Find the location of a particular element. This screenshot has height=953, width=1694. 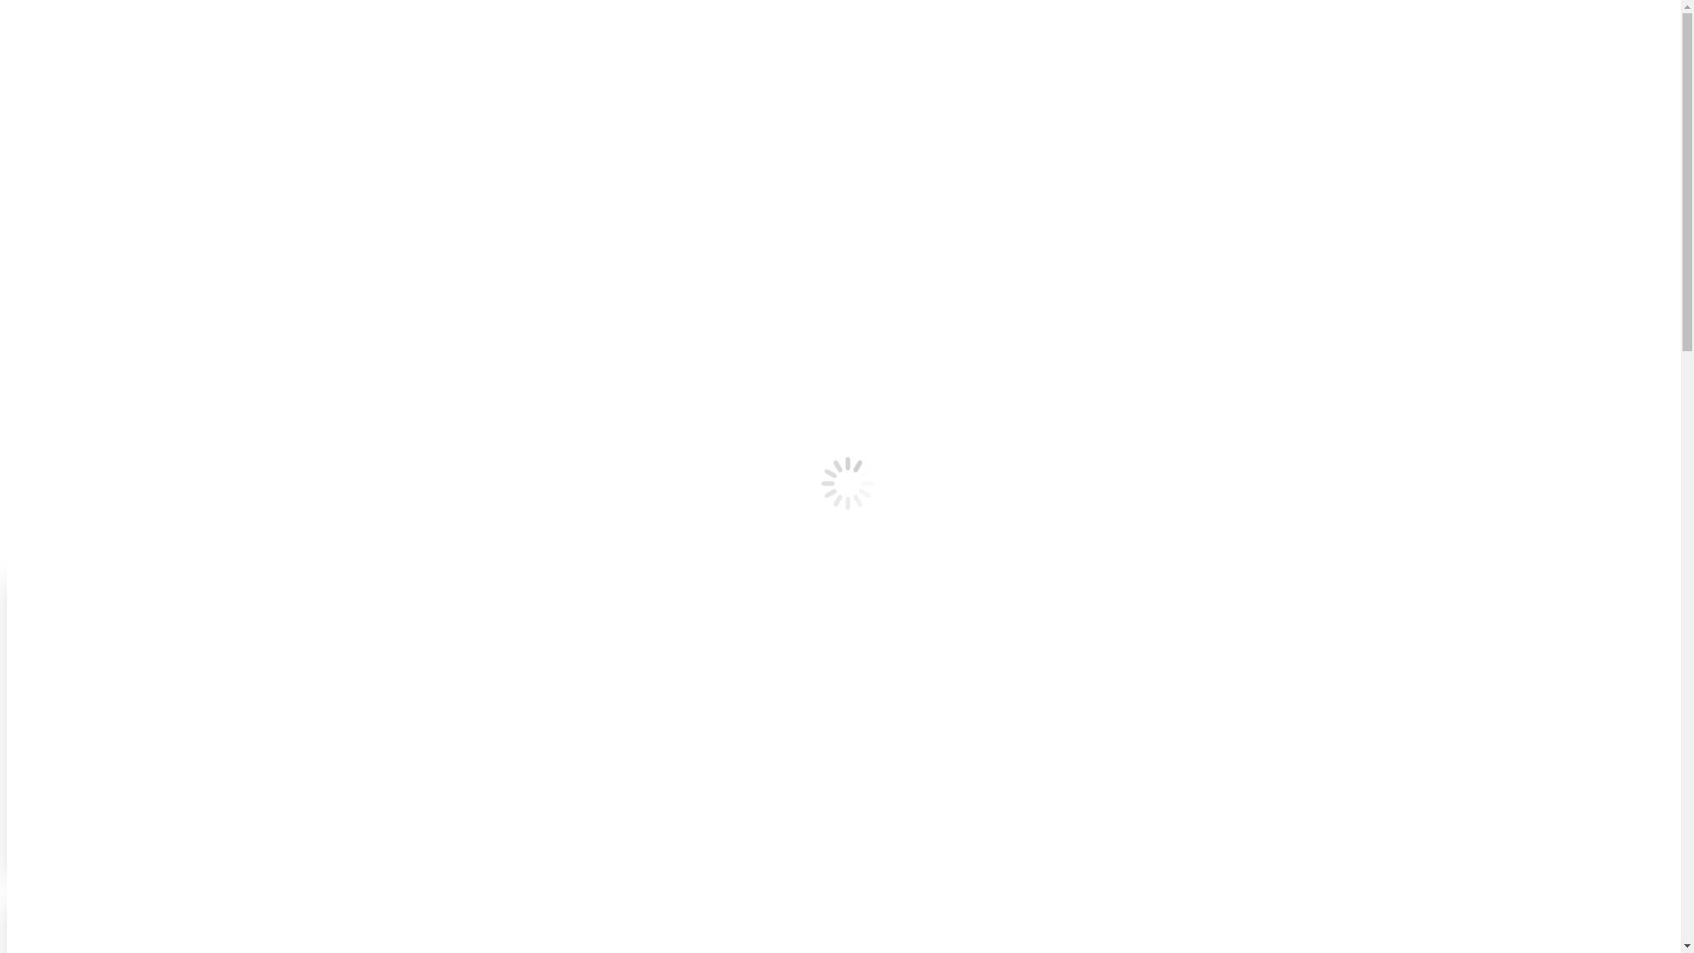

Skip to content is located at coordinates (7, 7).